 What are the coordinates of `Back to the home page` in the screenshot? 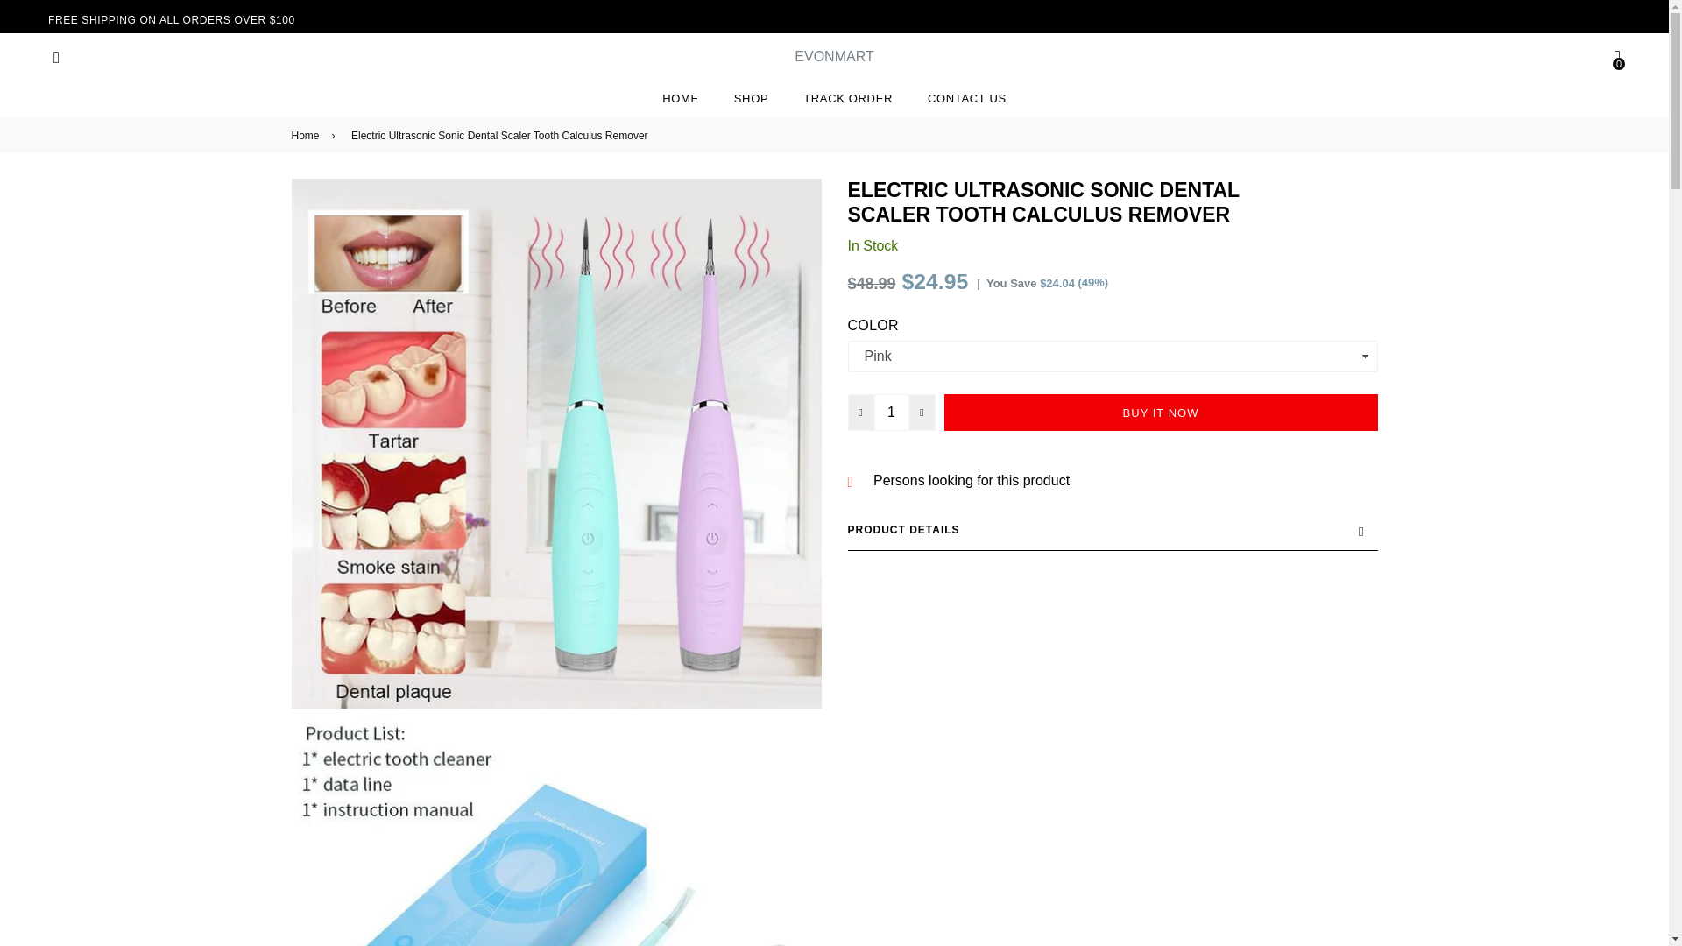 It's located at (307, 135).